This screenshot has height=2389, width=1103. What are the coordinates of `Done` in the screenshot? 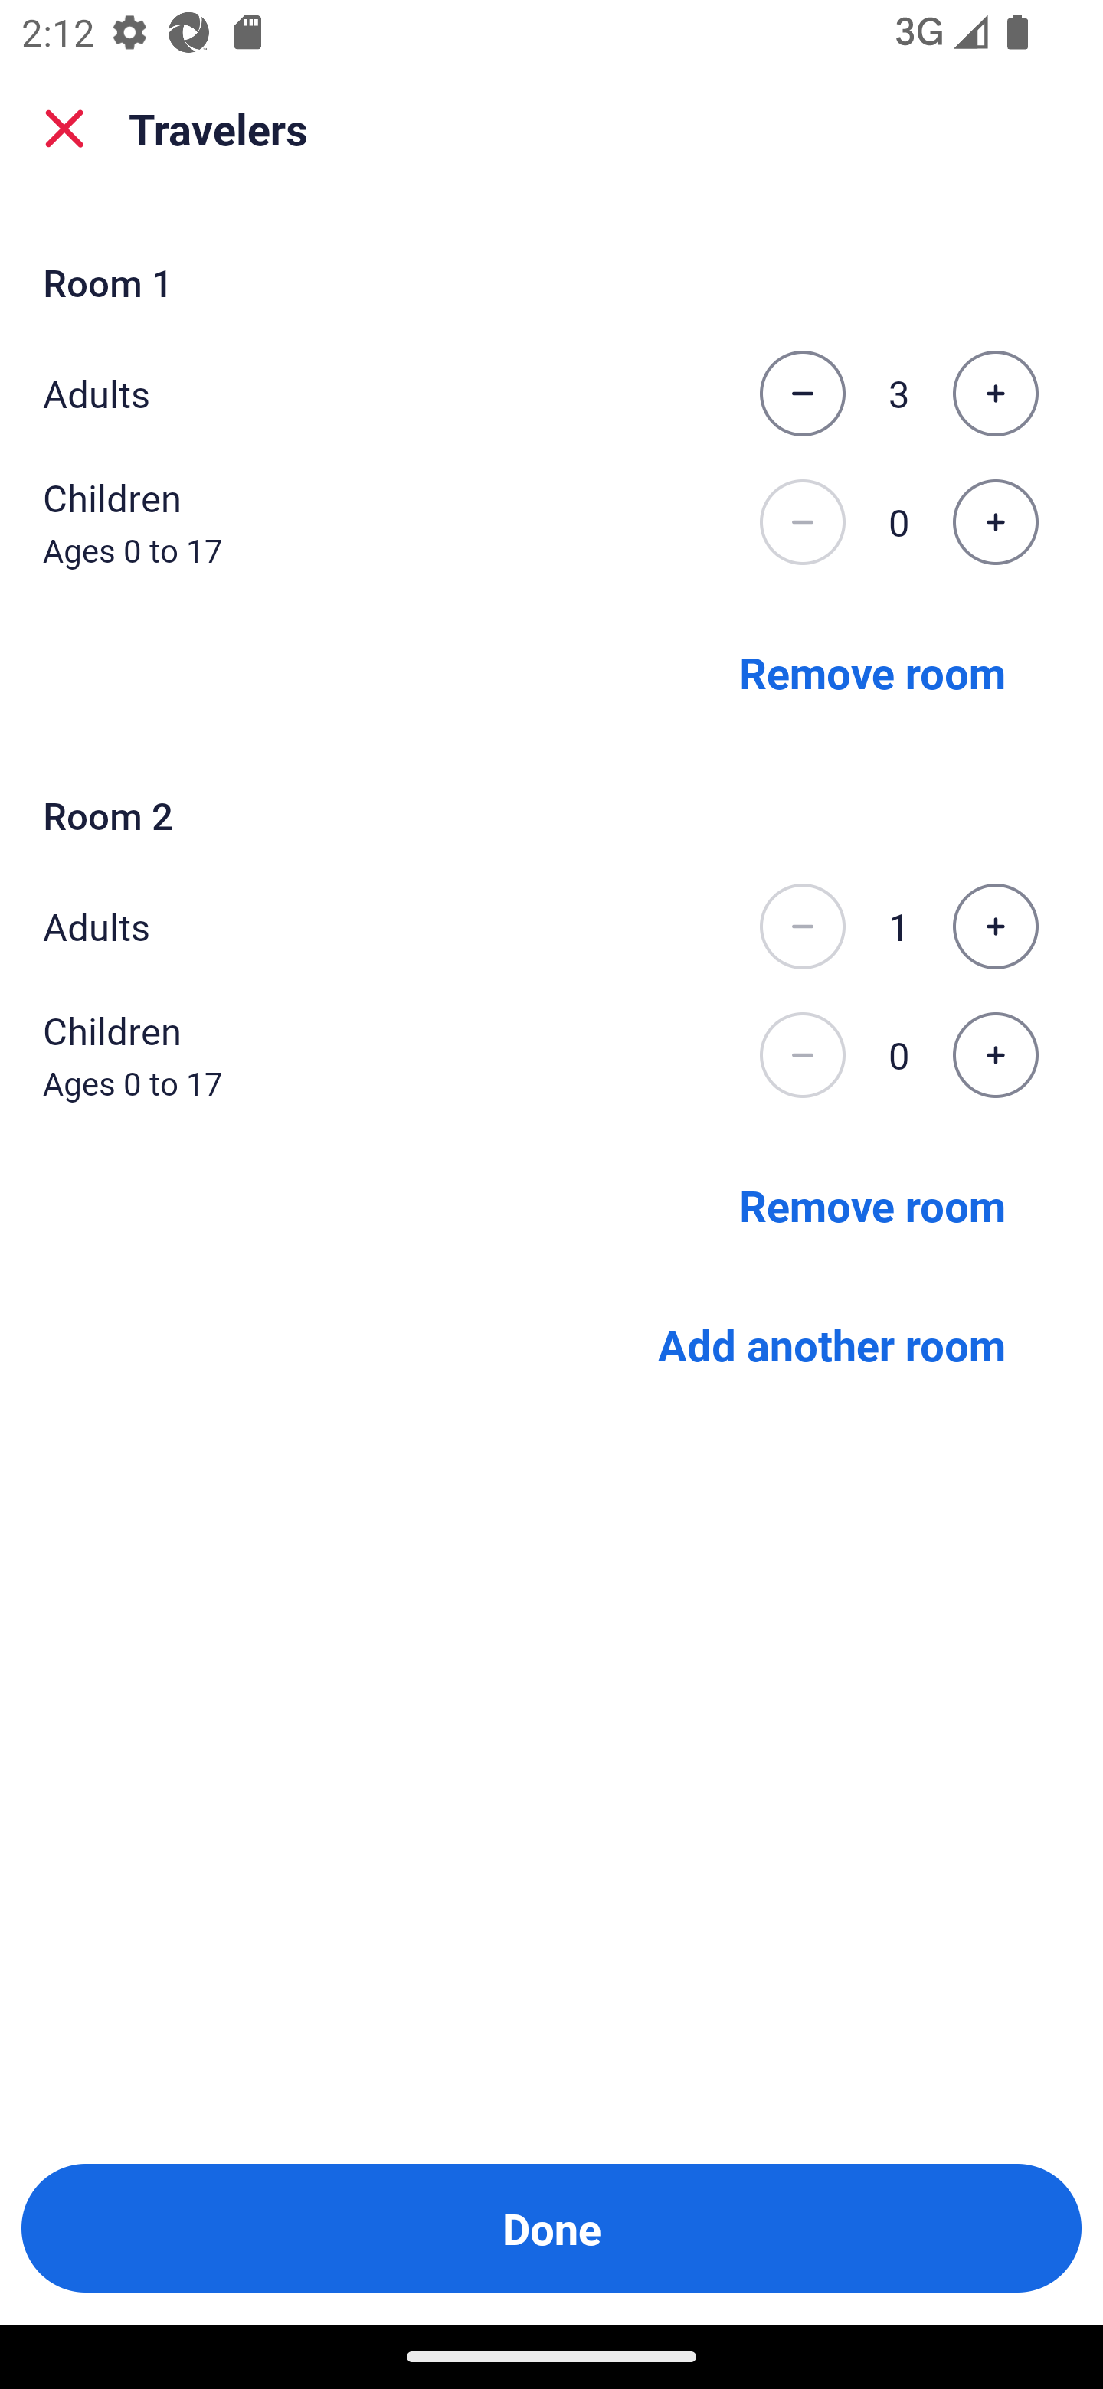 It's located at (551, 2228).